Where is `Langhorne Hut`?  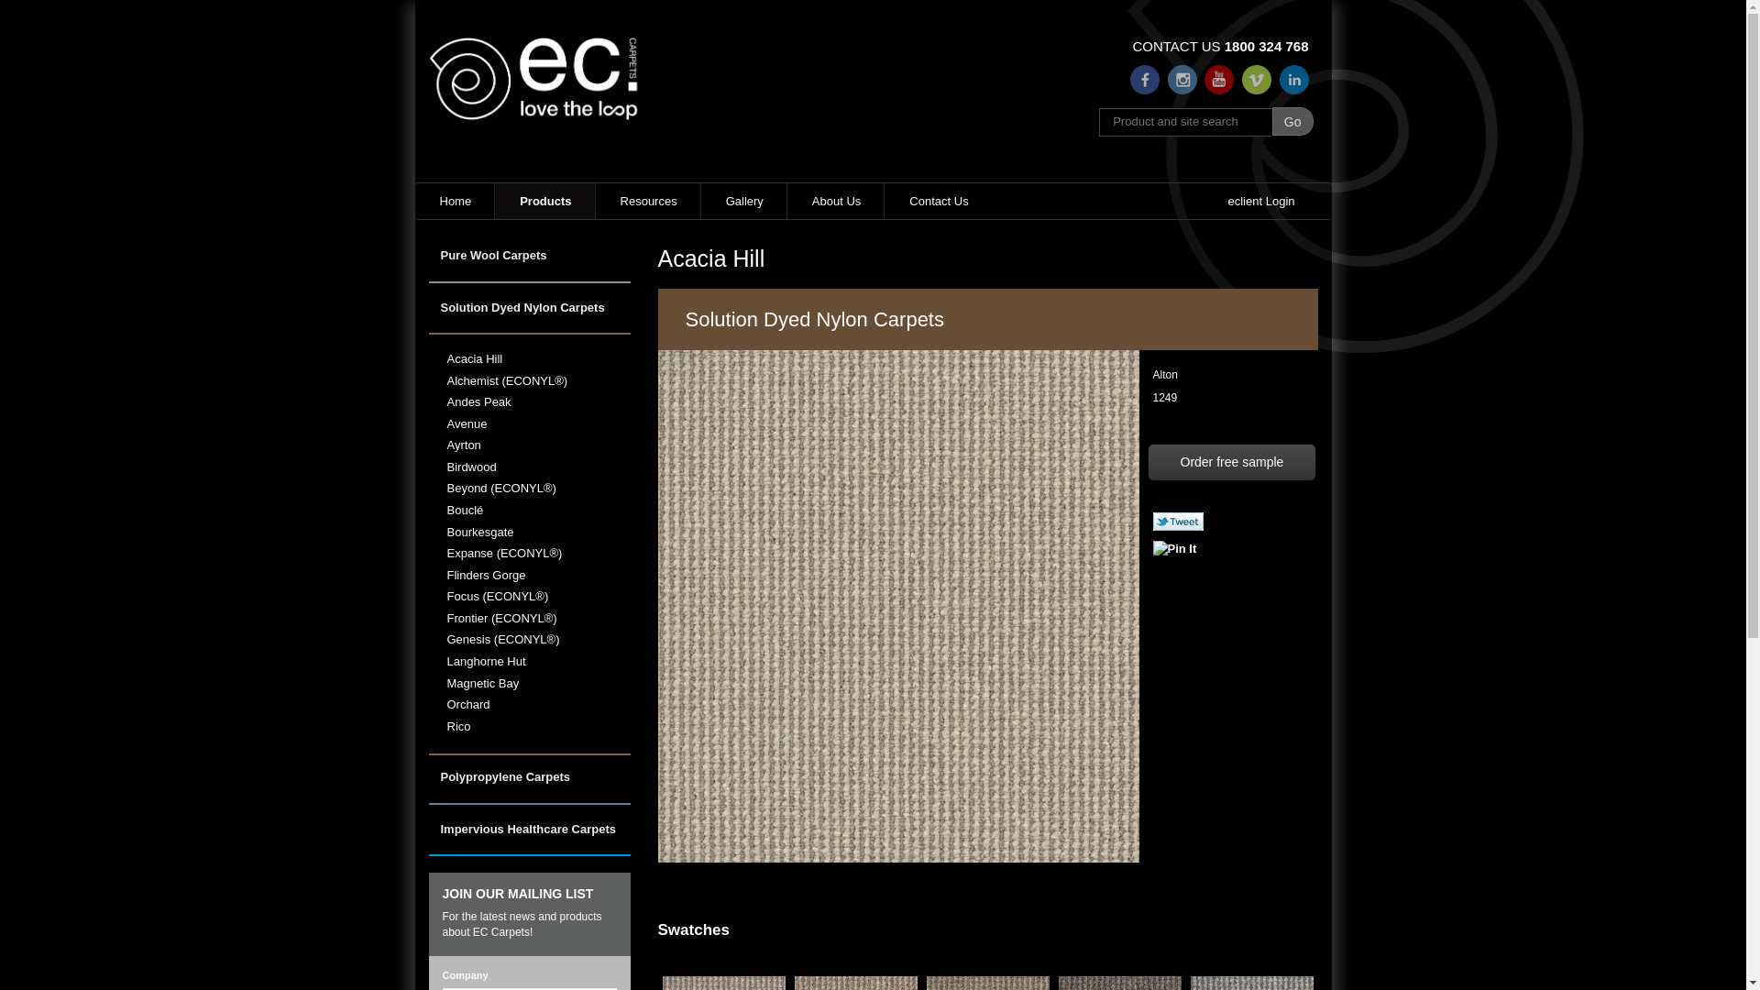 Langhorne Hut is located at coordinates (539, 662).